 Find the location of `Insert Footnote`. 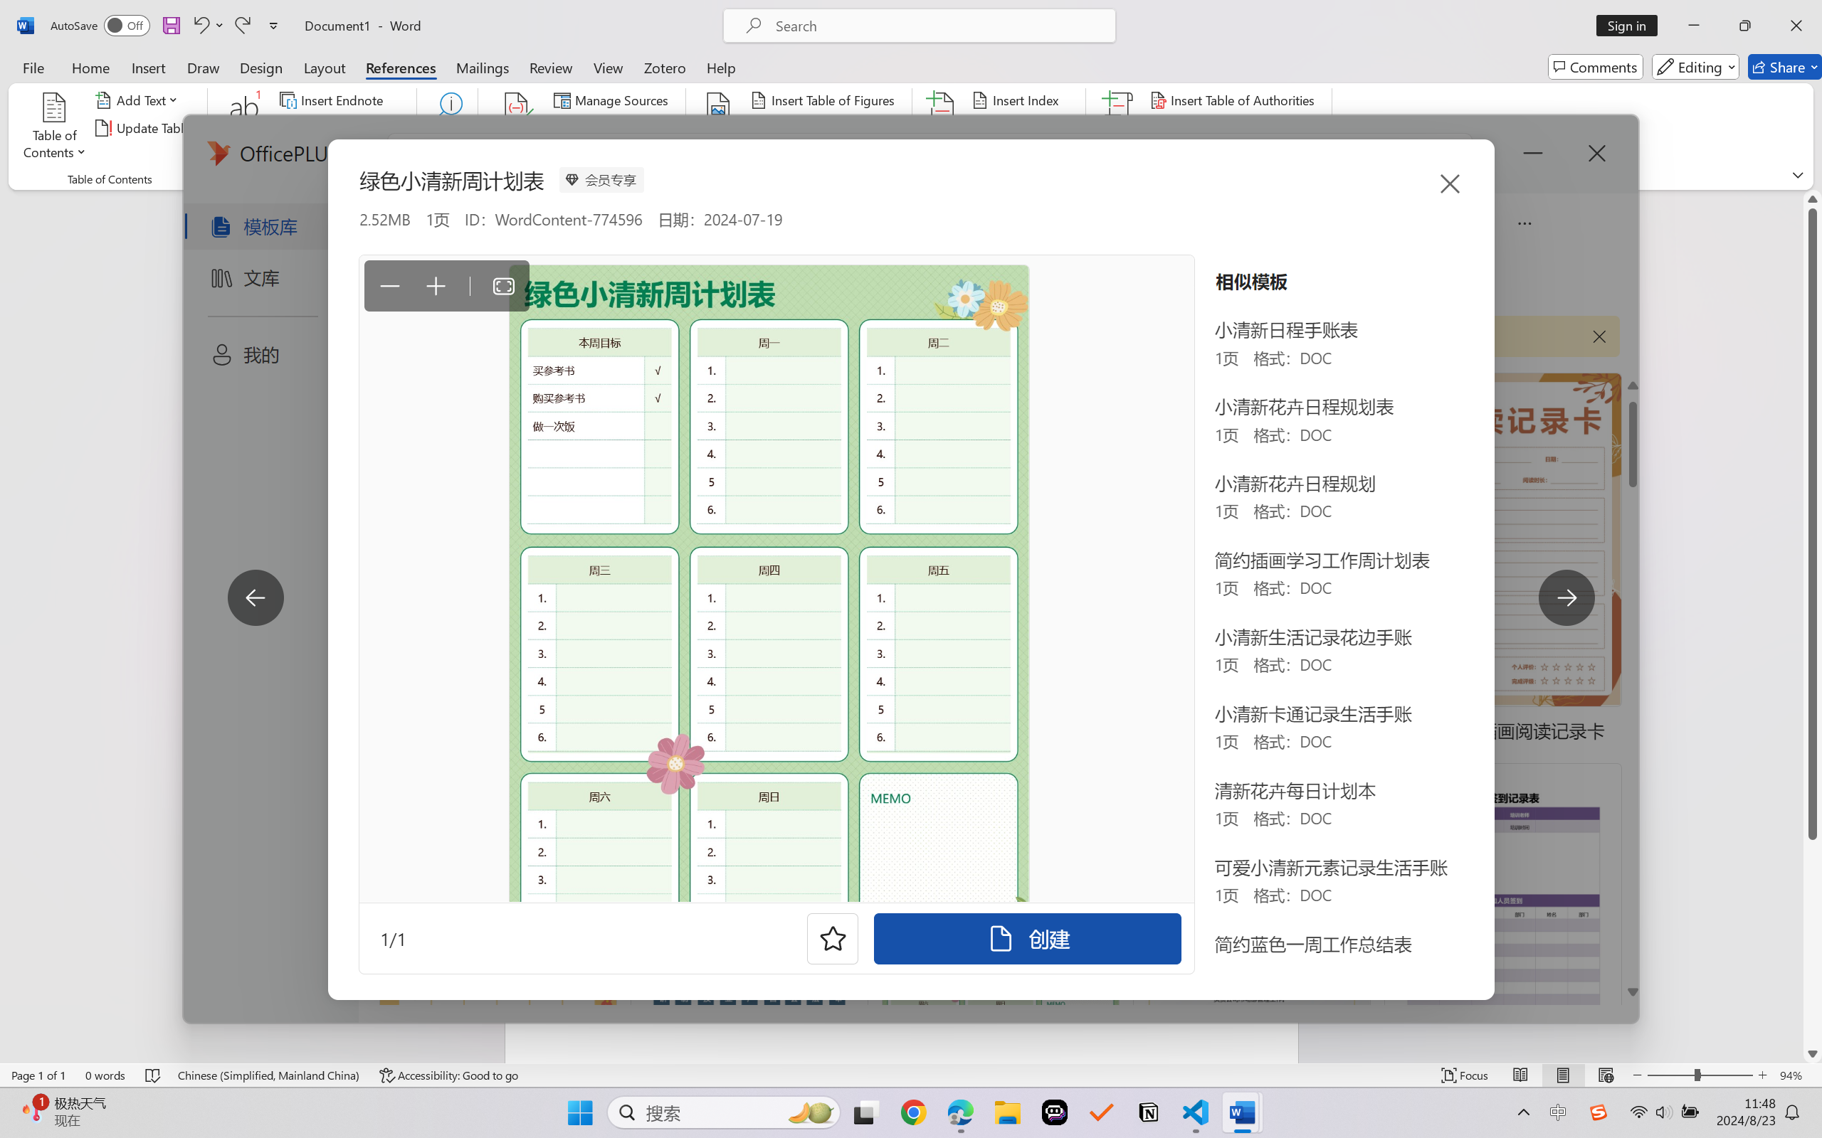

Insert Footnote is located at coordinates (245, 128).